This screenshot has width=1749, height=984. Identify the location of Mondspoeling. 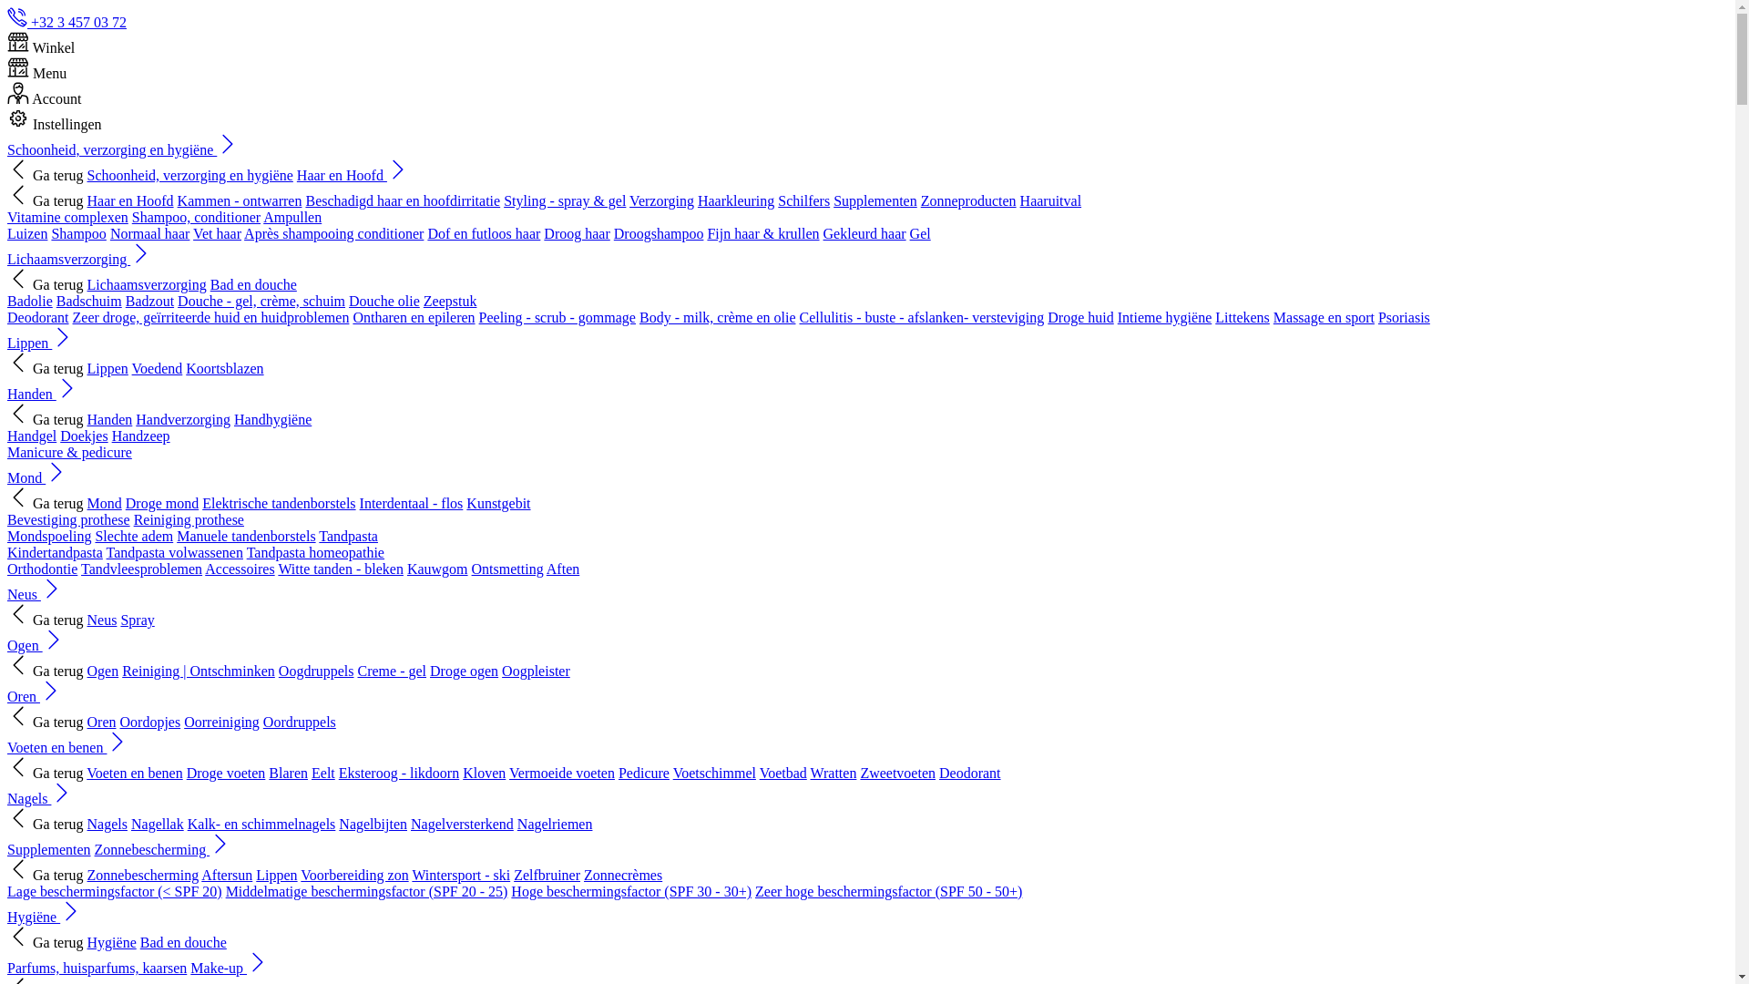
(49, 536).